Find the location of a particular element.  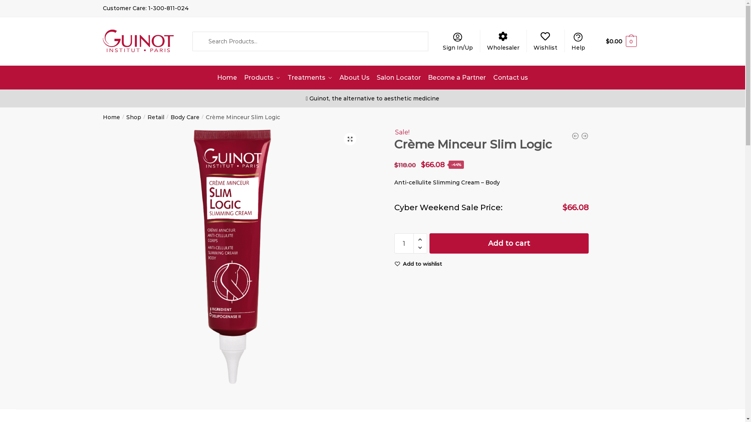

Home is located at coordinates (227, 78).